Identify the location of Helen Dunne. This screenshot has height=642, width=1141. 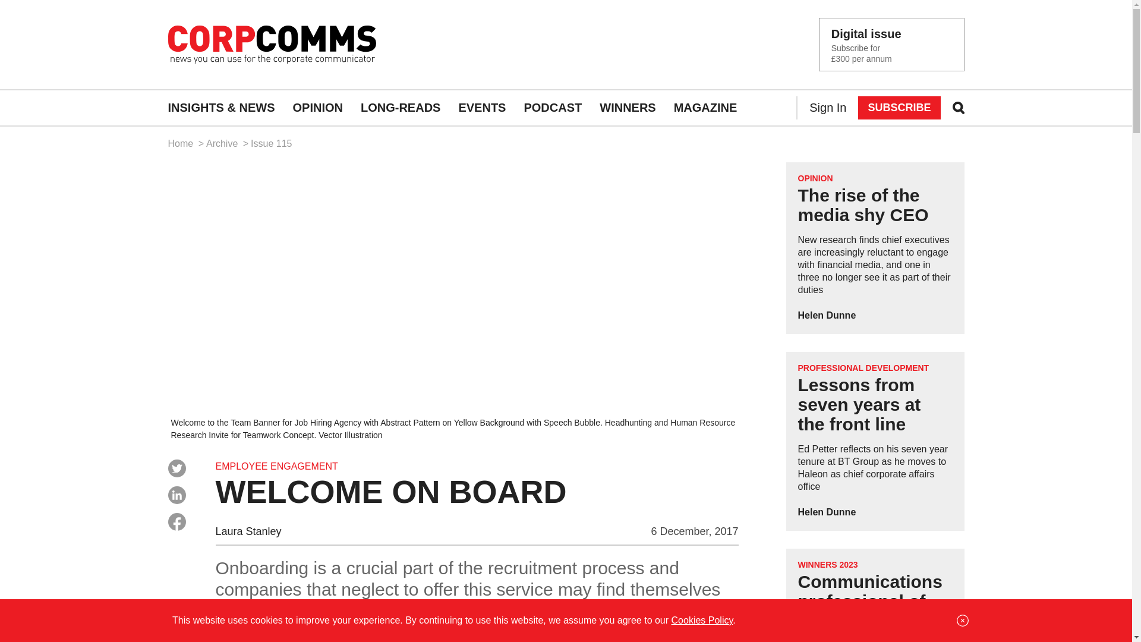
(827, 315).